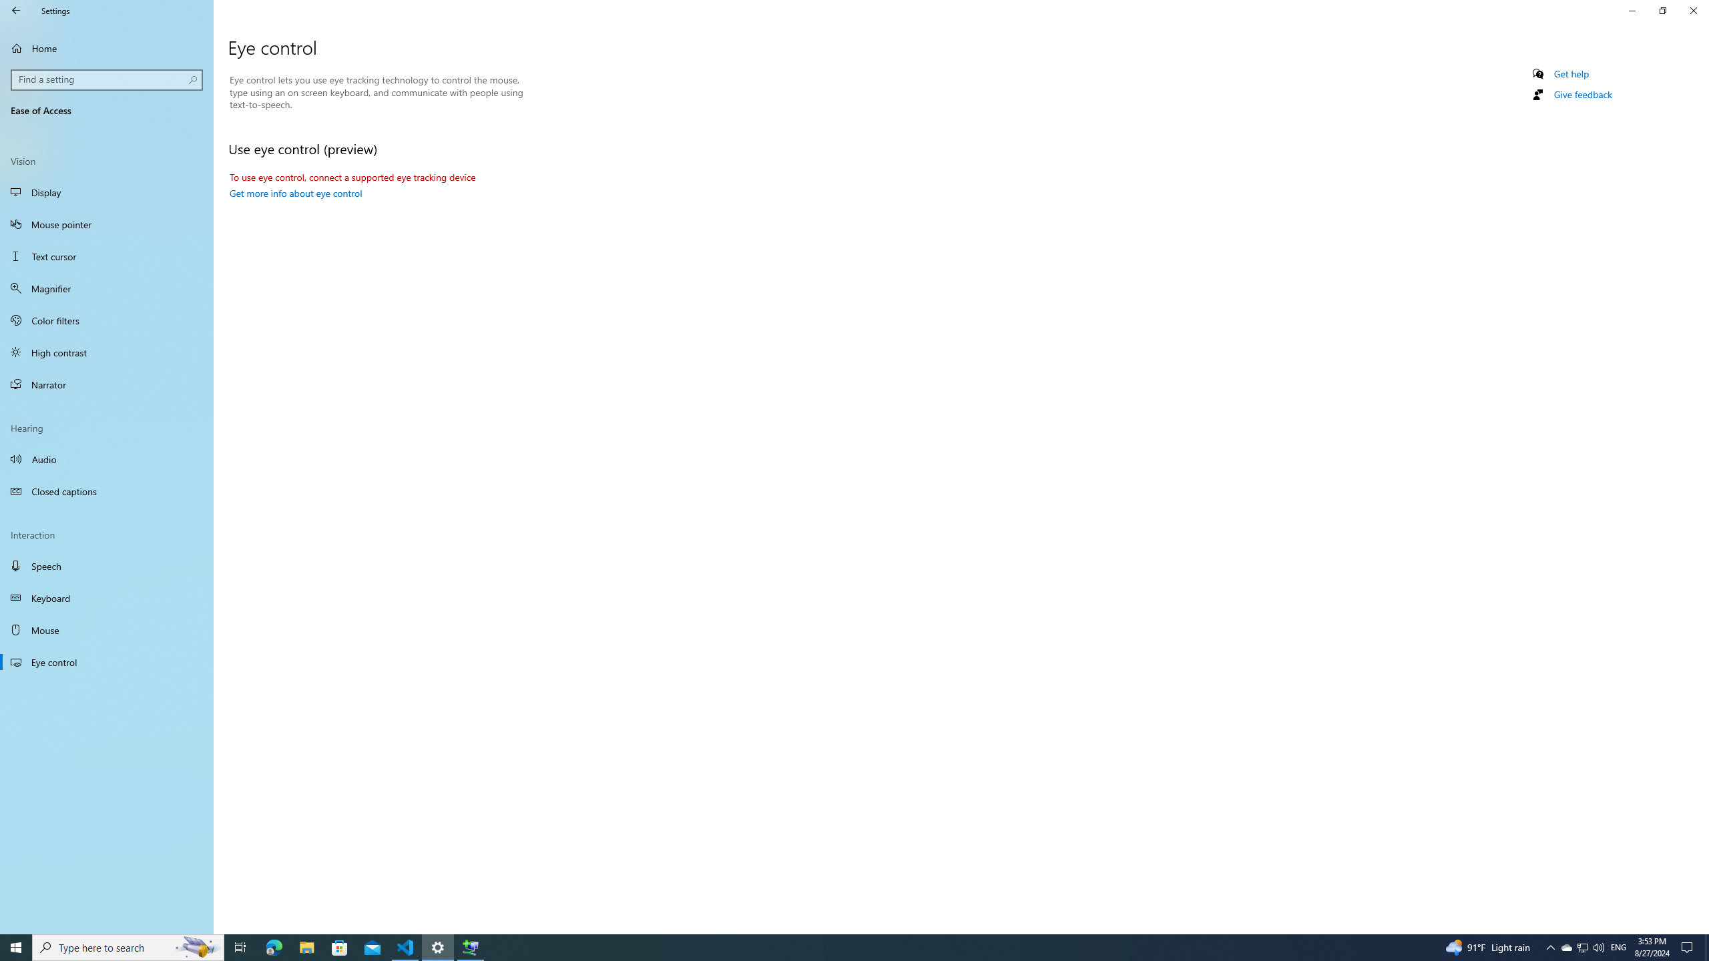  Describe the element at coordinates (107, 352) in the screenshot. I see `High contrast` at that location.